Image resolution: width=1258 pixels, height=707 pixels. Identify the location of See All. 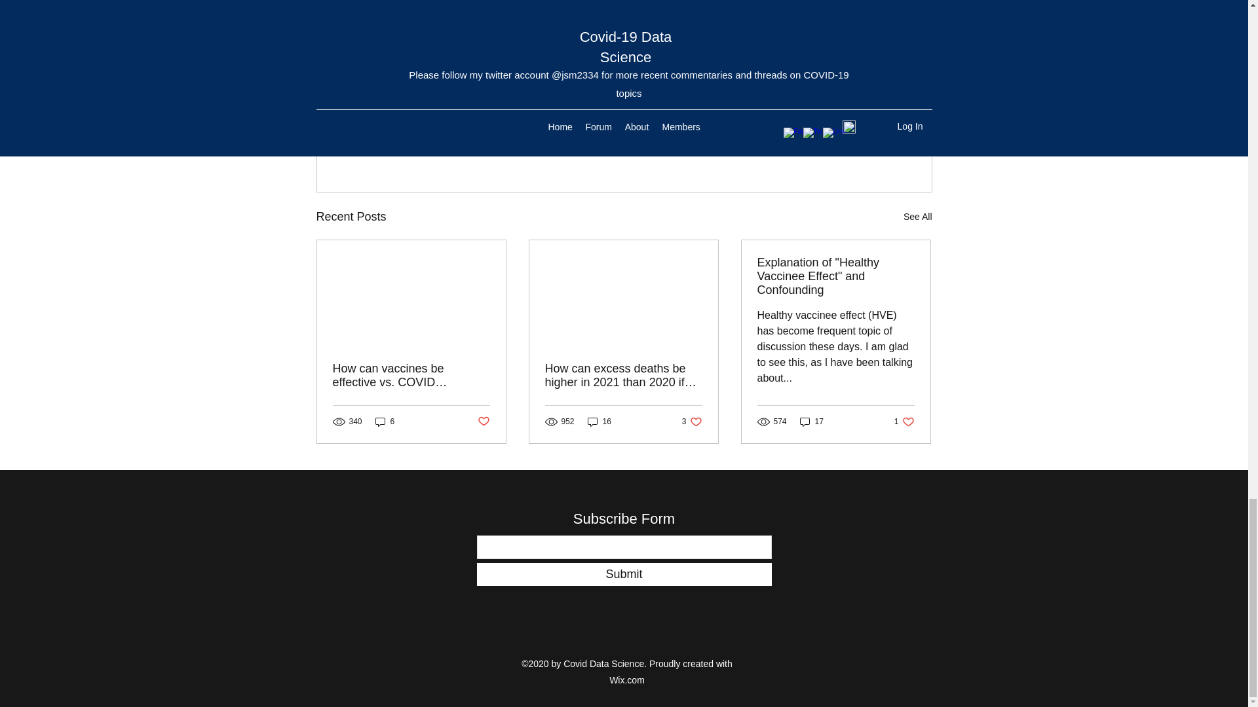
(599, 422).